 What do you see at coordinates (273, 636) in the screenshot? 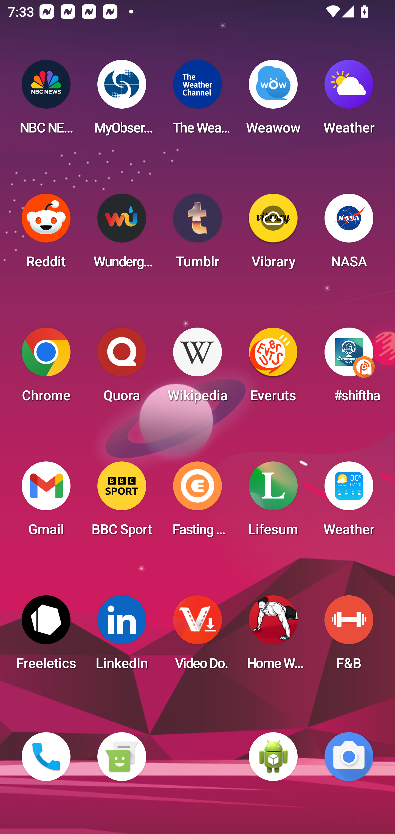
I see `Home Workout` at bounding box center [273, 636].